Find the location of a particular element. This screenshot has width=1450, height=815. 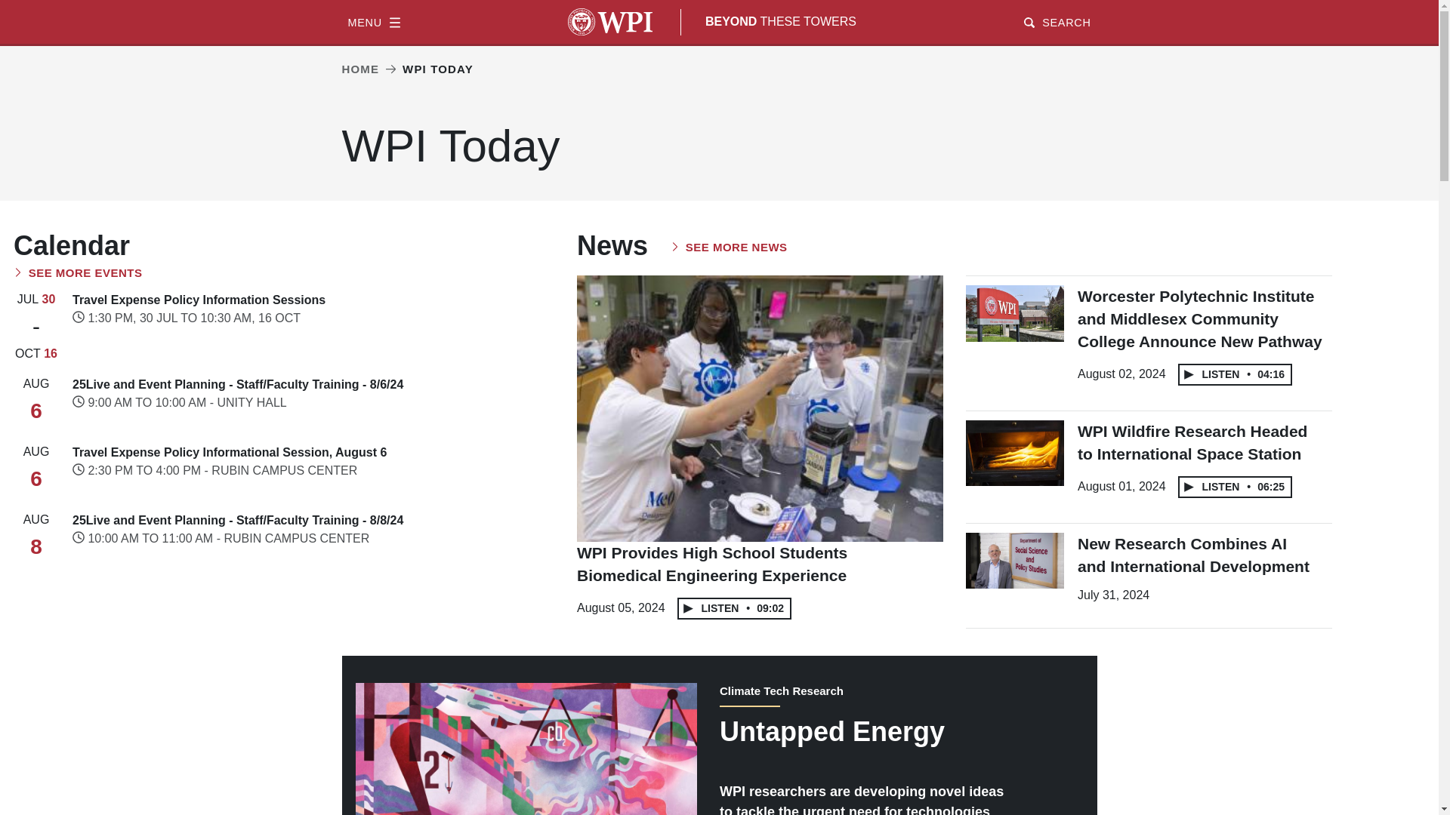

Skip to main content is located at coordinates (719, 2).